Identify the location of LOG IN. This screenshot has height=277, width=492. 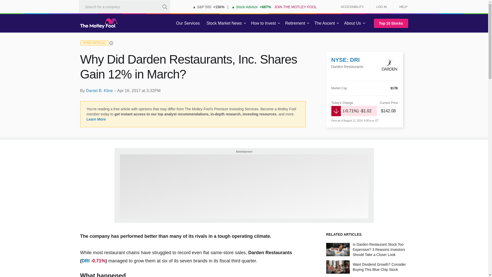
(381, 7).